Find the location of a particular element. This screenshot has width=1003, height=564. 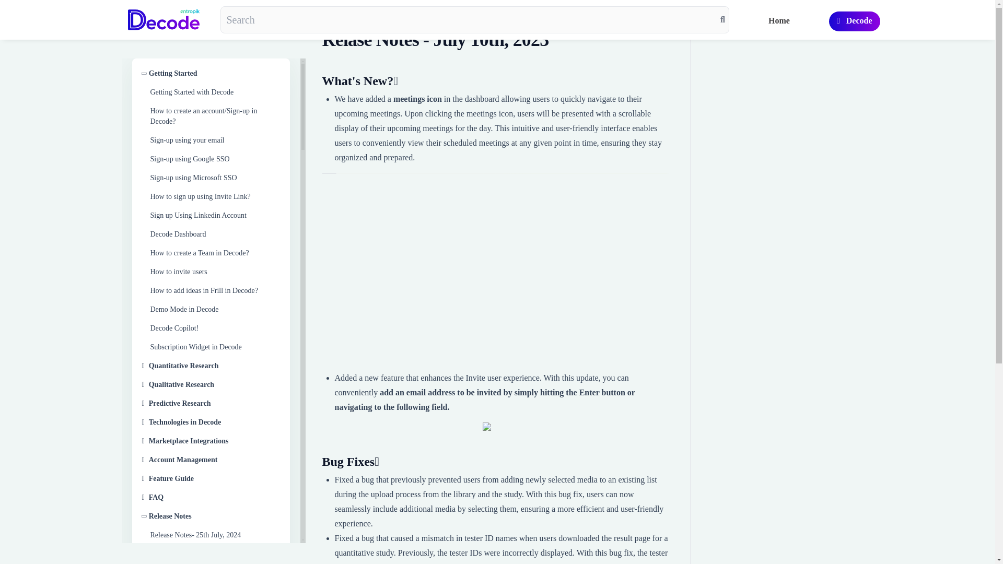

Demo Mode in Decode is located at coordinates (215, 309).